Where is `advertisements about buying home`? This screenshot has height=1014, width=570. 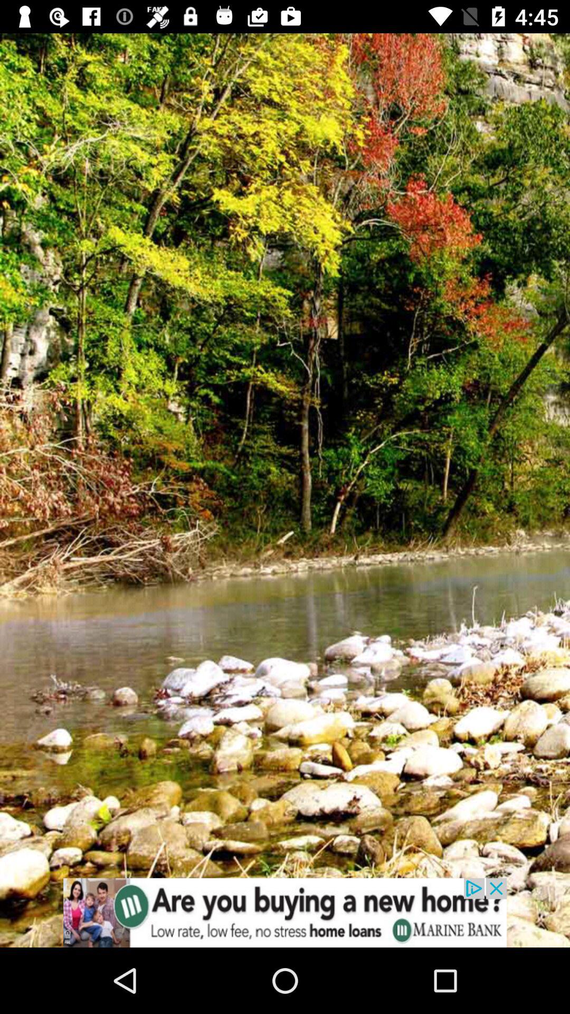
advertisements about buying home is located at coordinates (285, 913).